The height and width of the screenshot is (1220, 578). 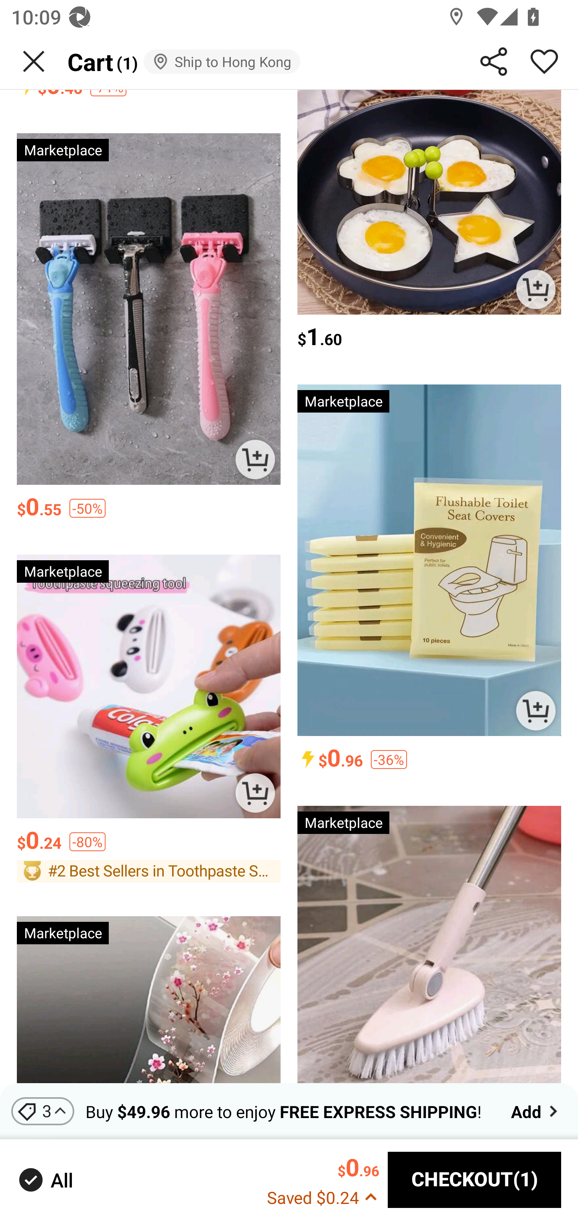 I want to click on ADD TO CART, so click(x=255, y=459).